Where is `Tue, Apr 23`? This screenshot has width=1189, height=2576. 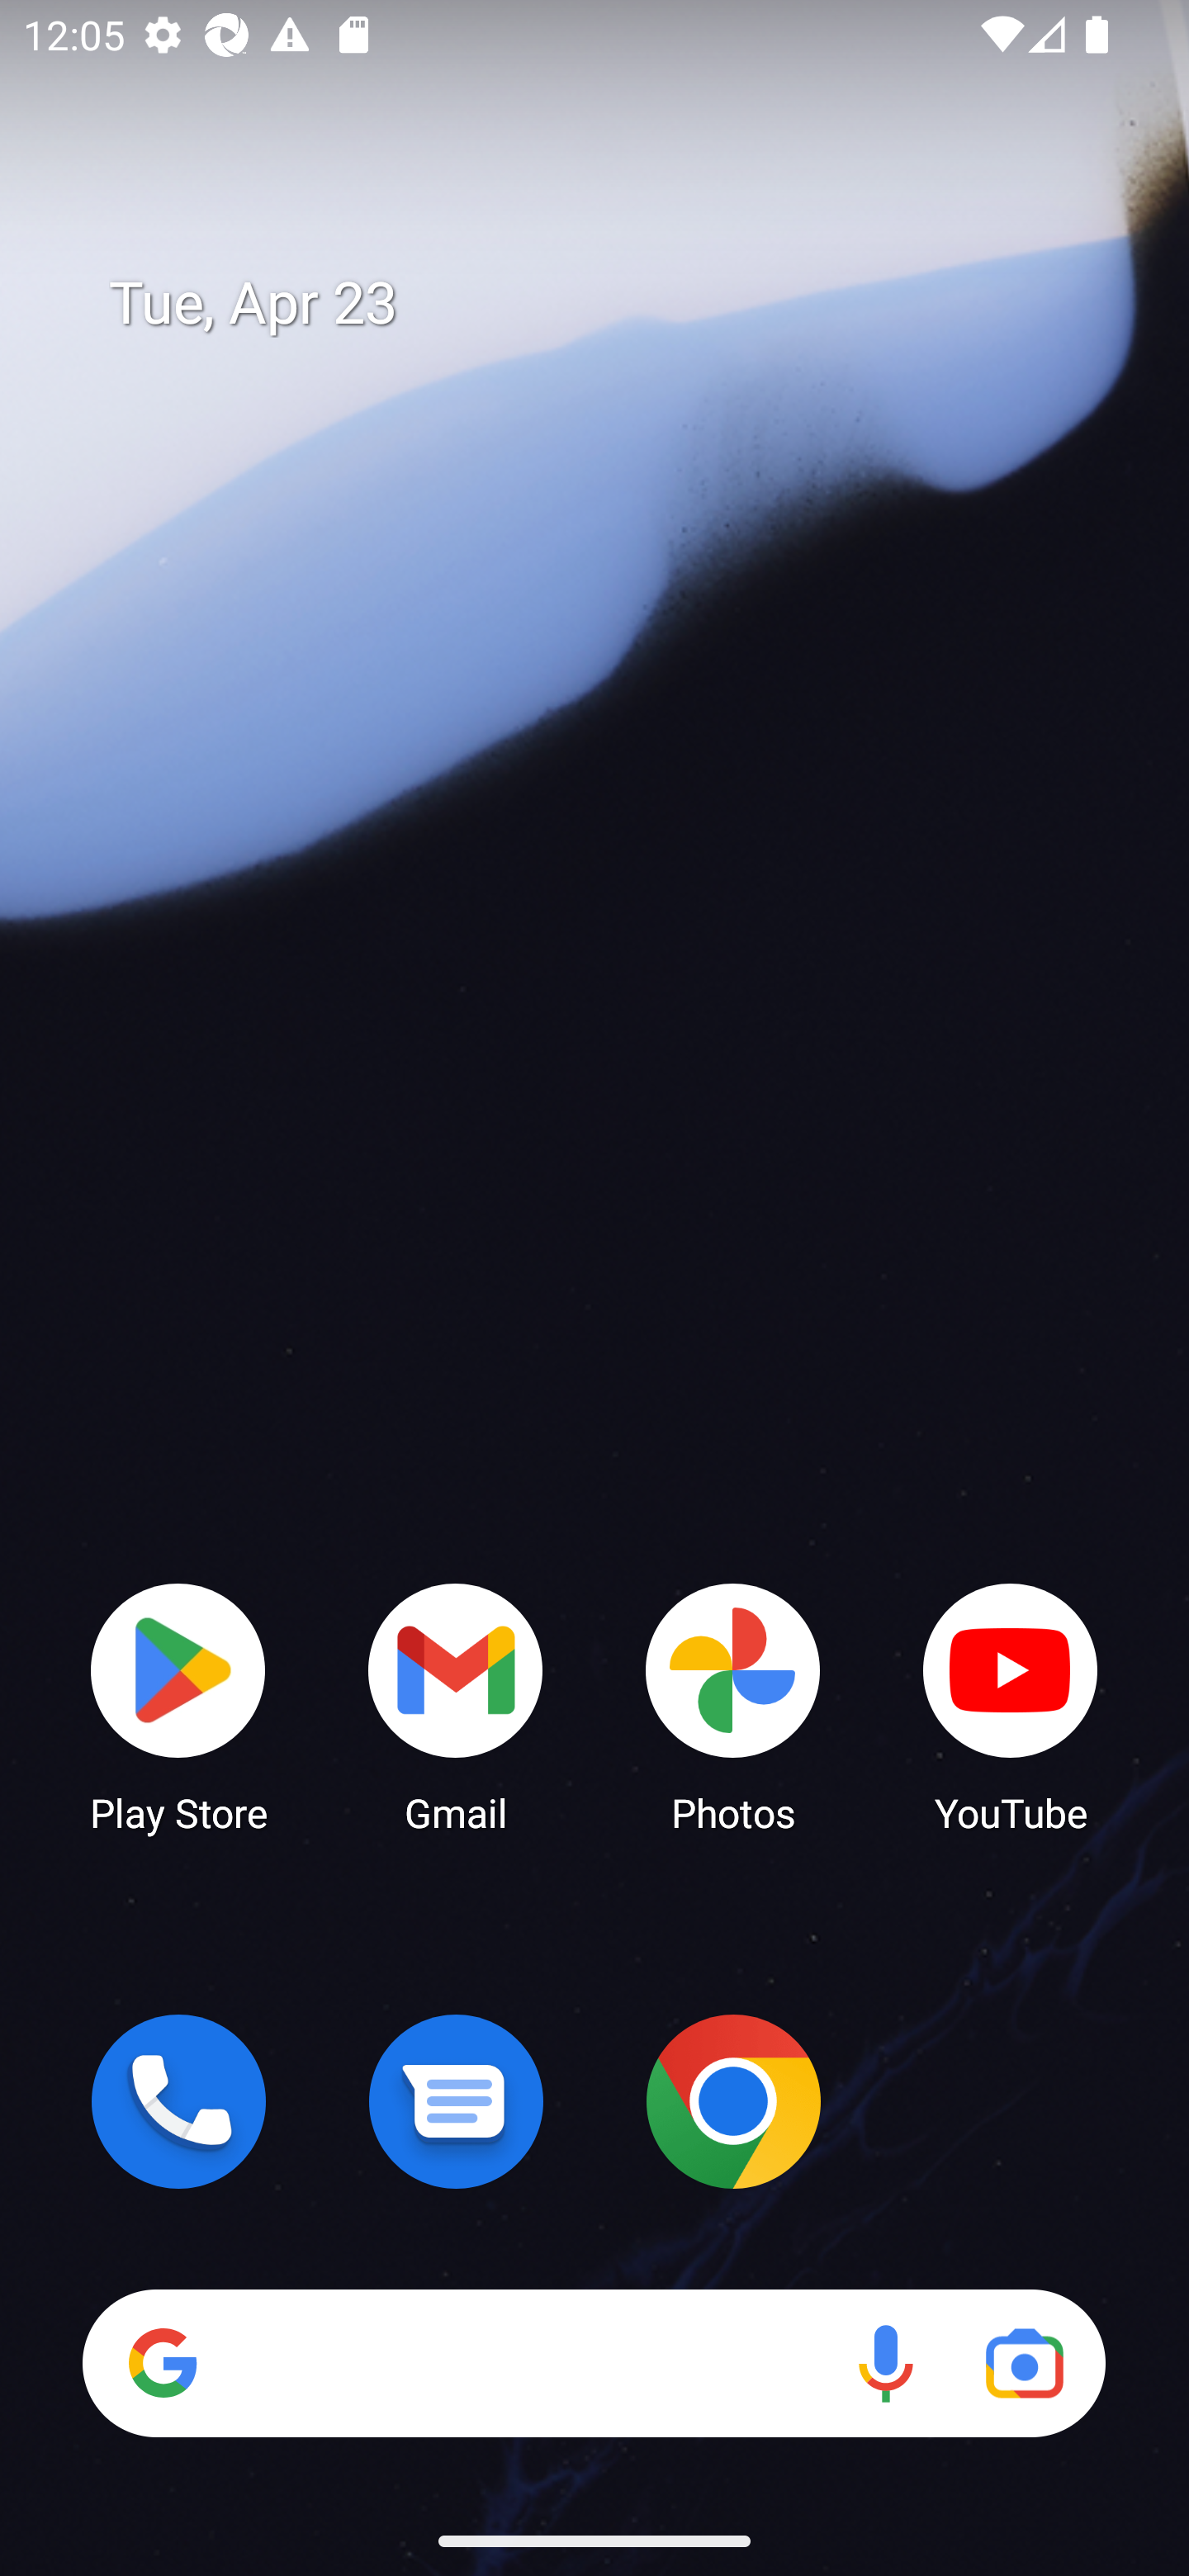
Tue, Apr 23 is located at coordinates (618, 304).